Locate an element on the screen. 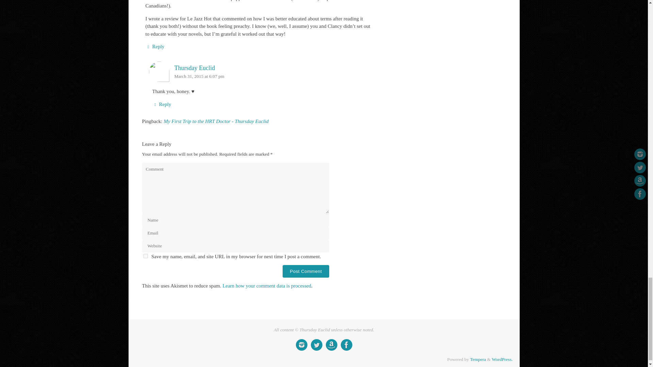 Image resolution: width=653 pixels, height=367 pixels. Post Comment is located at coordinates (306, 271).